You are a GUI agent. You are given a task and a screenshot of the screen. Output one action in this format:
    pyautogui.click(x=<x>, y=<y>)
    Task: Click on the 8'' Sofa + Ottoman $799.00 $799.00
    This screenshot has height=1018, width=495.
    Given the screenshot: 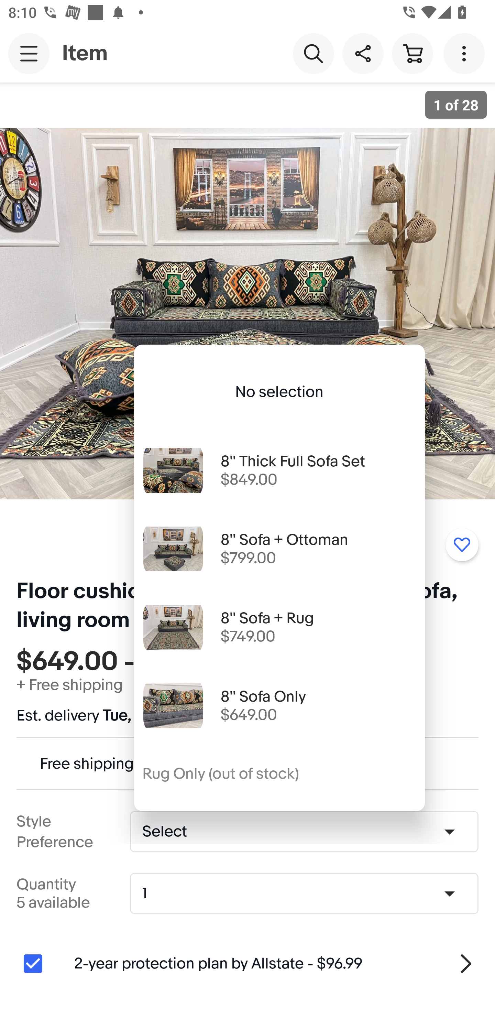 What is the action you would take?
    pyautogui.click(x=279, y=549)
    